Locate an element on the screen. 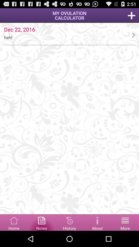 The width and height of the screenshot is (139, 247). history page is located at coordinates (69, 222).